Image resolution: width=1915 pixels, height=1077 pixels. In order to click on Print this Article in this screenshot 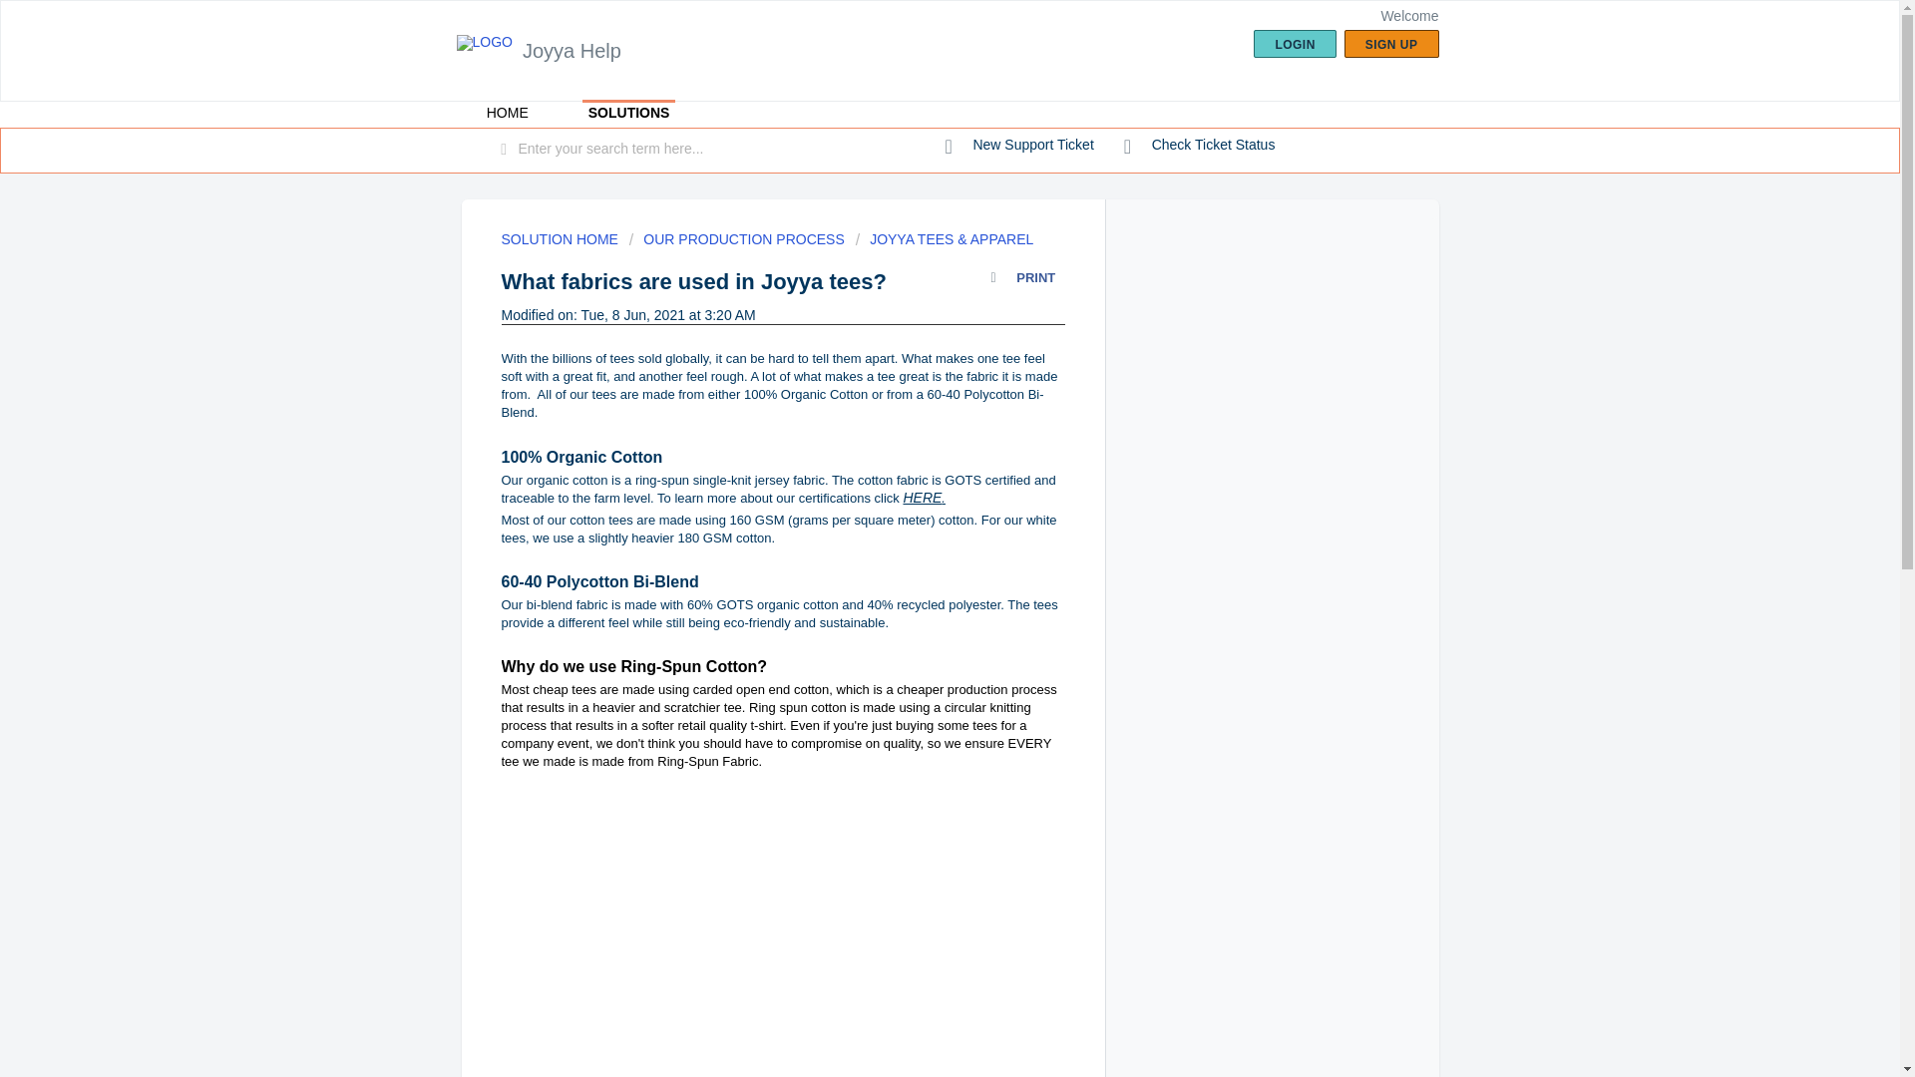, I will do `click(1027, 281)`.